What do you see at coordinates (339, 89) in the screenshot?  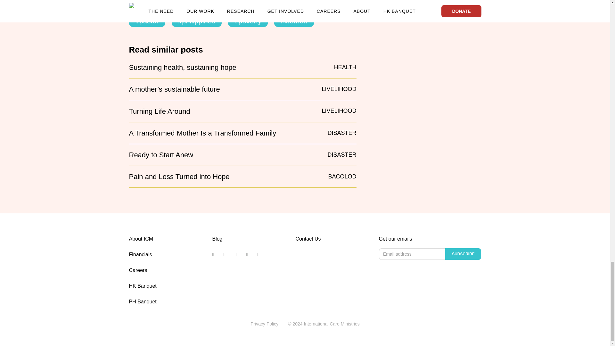 I see `Read more in Livelihood` at bounding box center [339, 89].